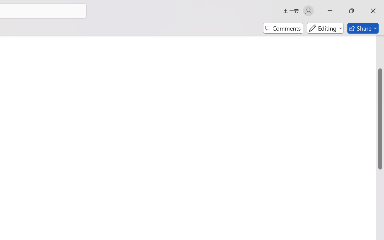 The image size is (384, 240). Describe the element at coordinates (325, 28) in the screenshot. I see `Mode` at that location.